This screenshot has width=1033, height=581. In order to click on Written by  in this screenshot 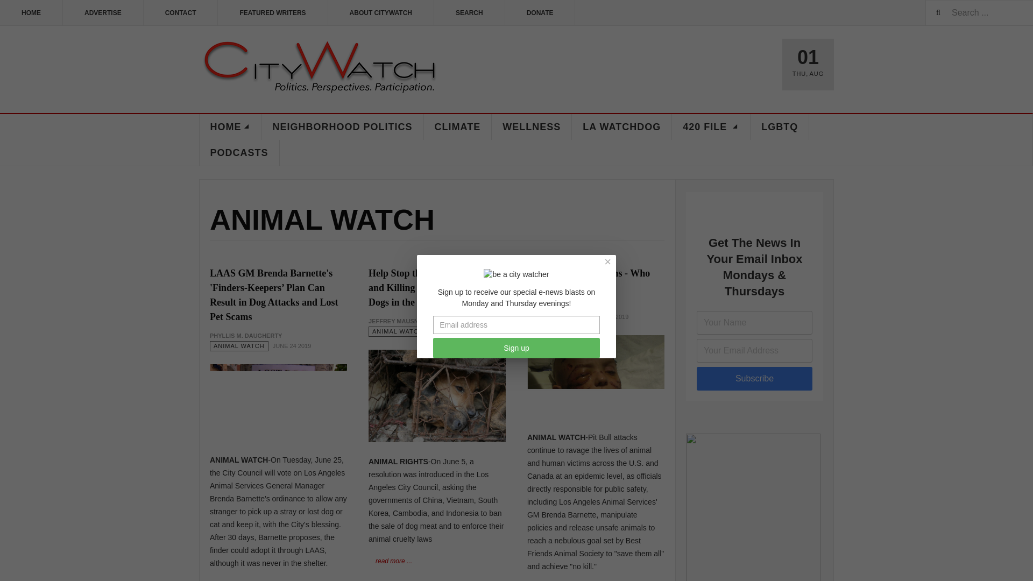, I will do `click(245, 336)`.